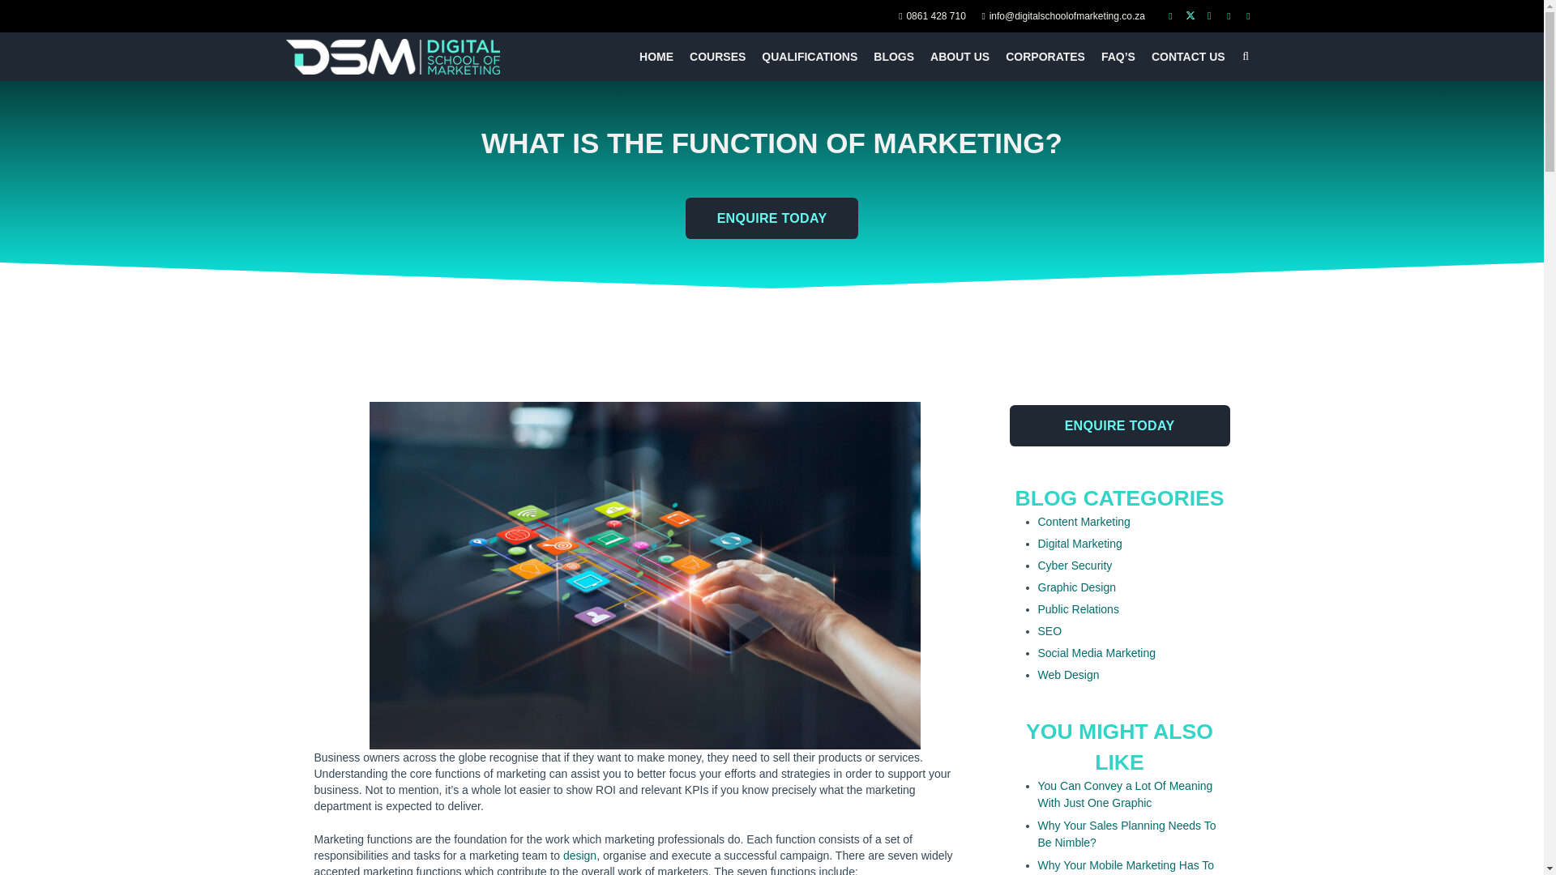 This screenshot has height=875, width=1556. What do you see at coordinates (932, 16) in the screenshot?
I see `0861 428 710` at bounding box center [932, 16].